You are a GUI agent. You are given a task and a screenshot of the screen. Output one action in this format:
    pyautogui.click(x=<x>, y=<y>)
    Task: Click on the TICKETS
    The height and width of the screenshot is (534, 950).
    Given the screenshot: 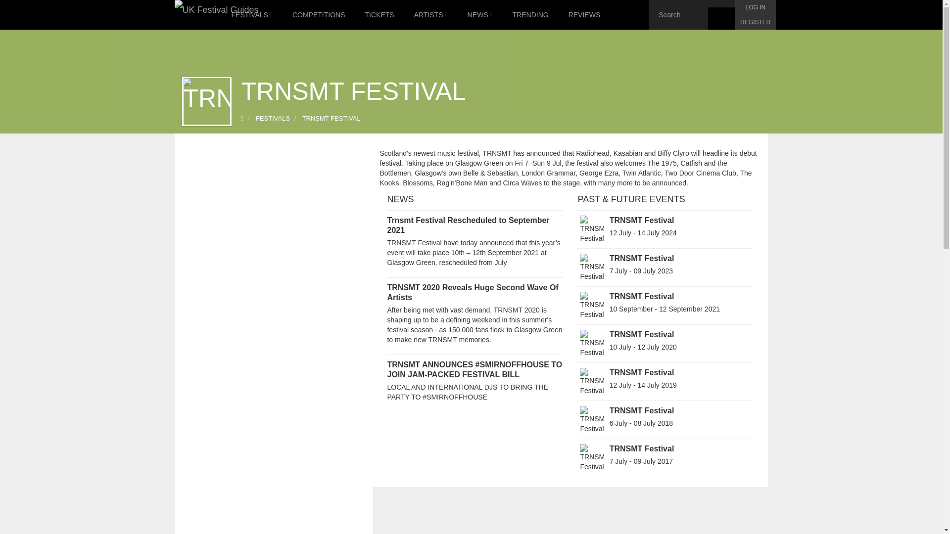 What is the action you would take?
    pyautogui.click(x=380, y=15)
    